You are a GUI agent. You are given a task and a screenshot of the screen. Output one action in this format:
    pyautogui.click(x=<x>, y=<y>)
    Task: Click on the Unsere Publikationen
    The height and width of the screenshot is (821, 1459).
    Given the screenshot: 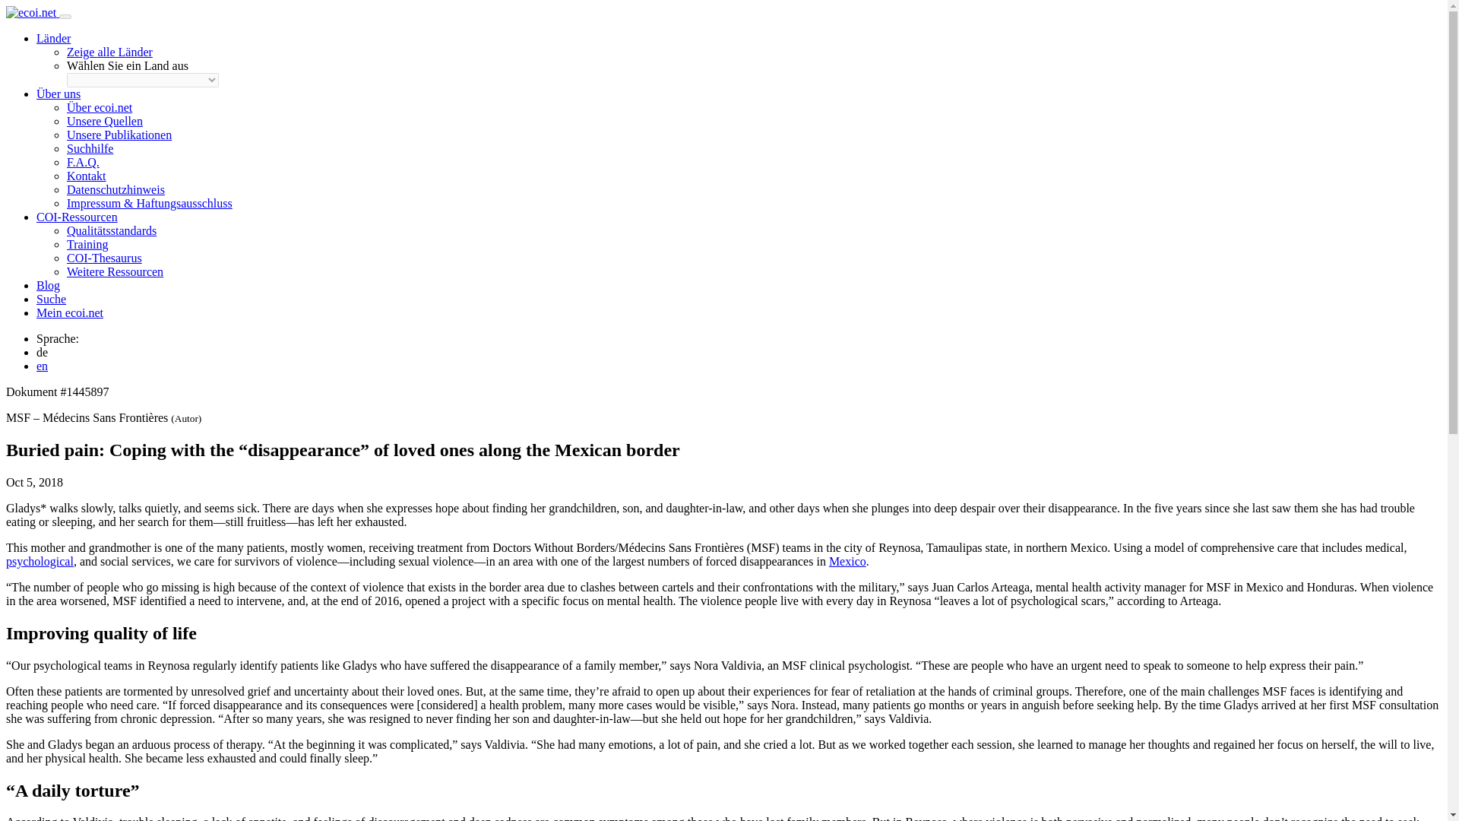 What is the action you would take?
    pyautogui.click(x=119, y=134)
    